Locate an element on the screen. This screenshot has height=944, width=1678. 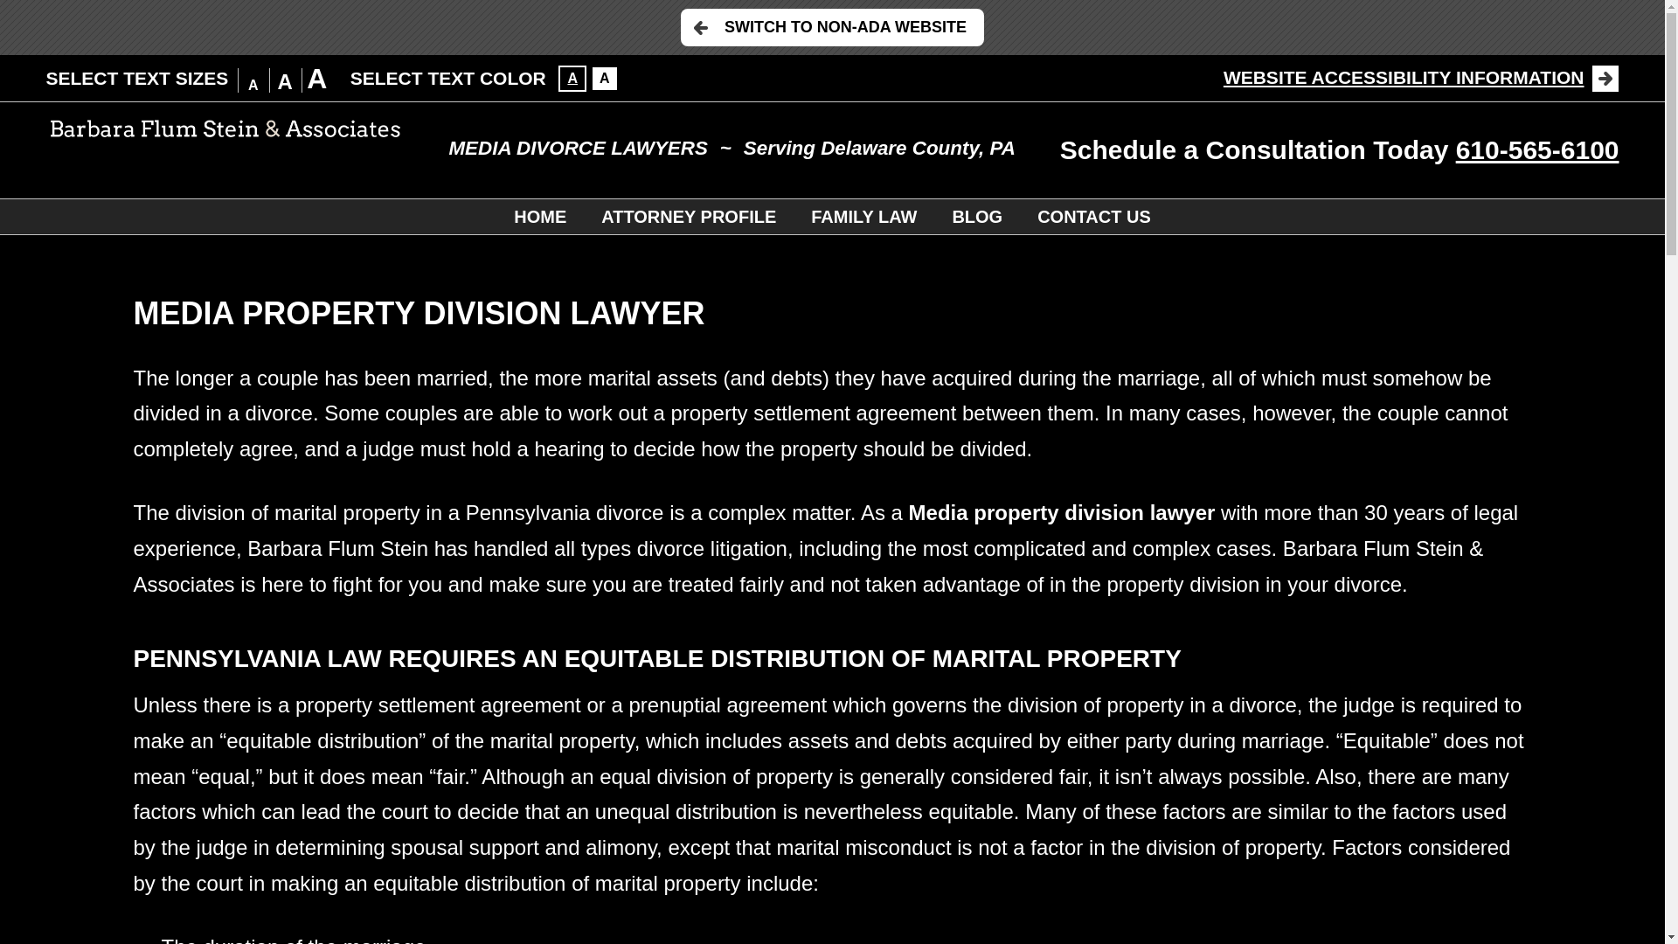
A is located at coordinates (572, 78).